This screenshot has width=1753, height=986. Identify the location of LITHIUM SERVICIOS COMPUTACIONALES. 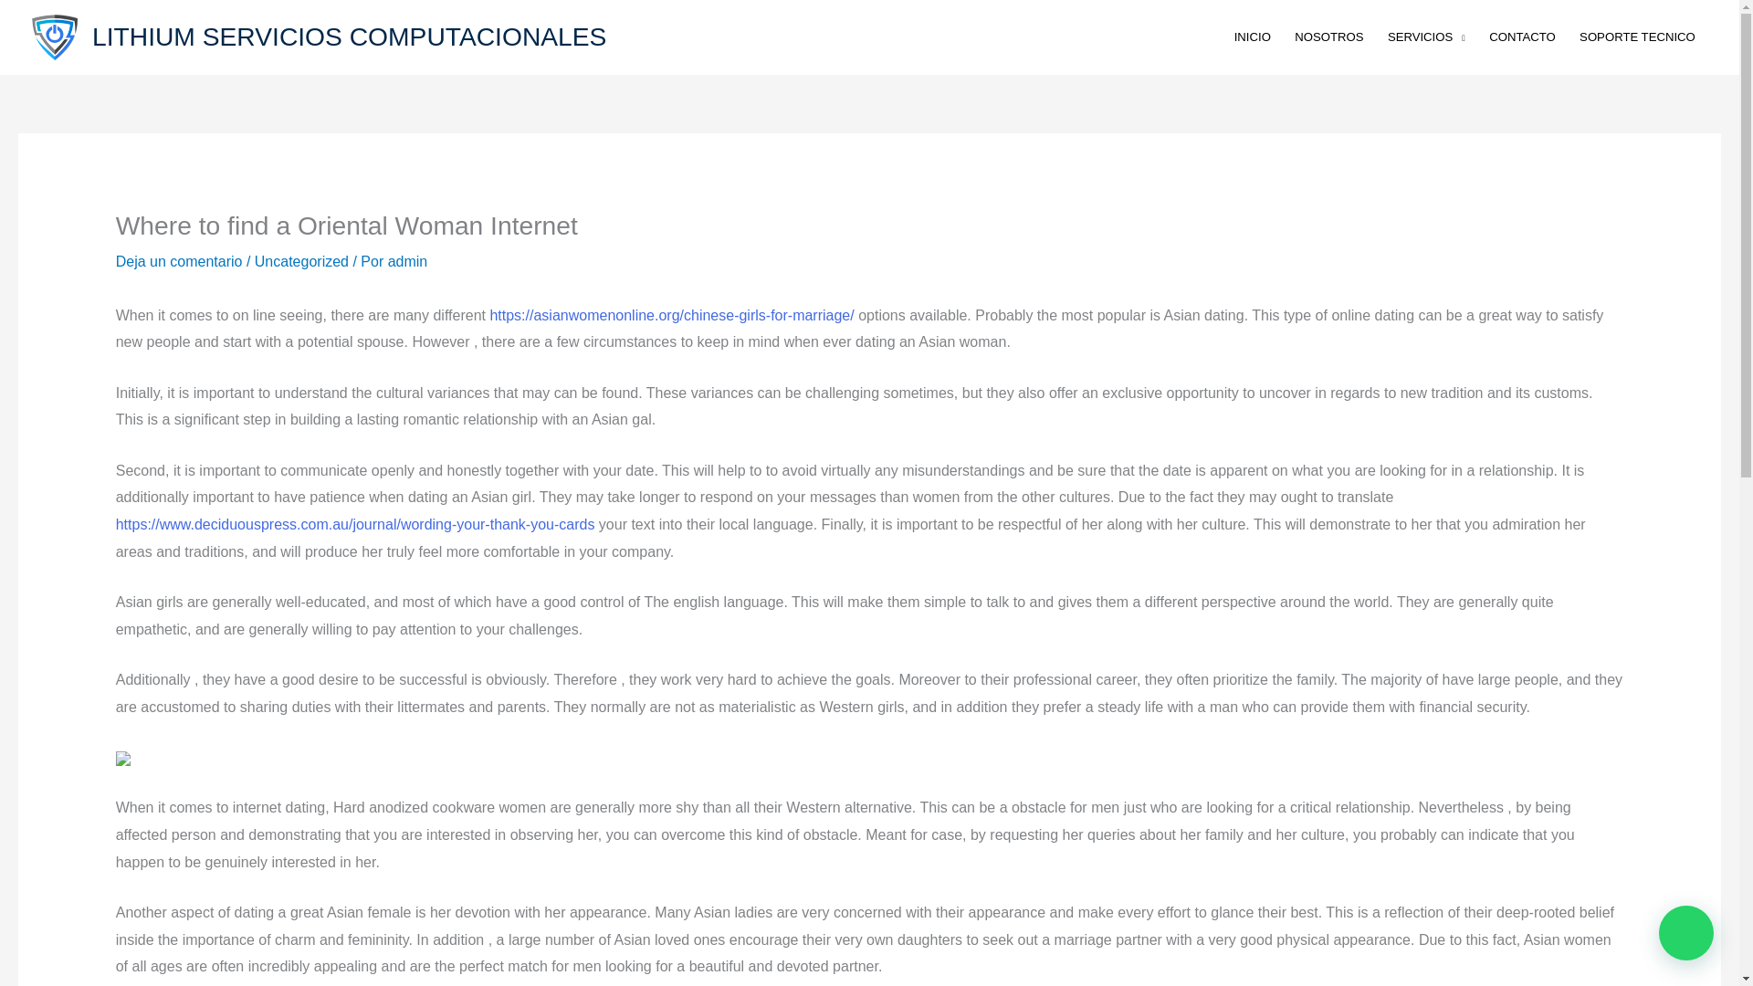
(349, 37).